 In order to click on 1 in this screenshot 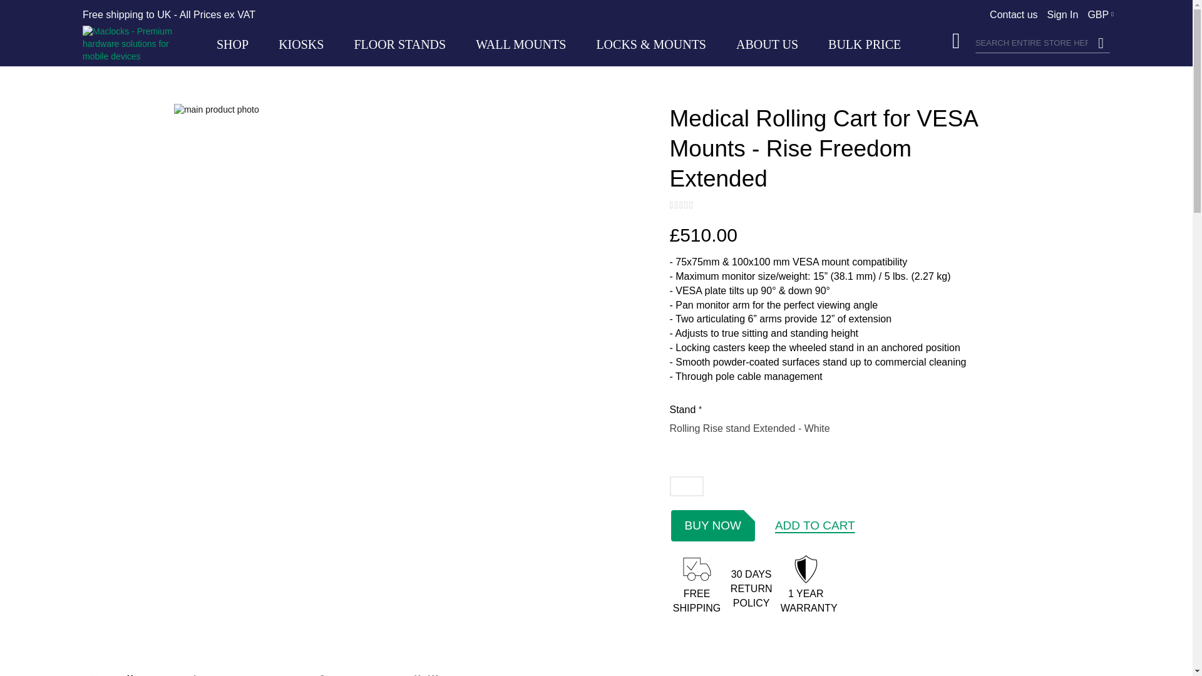, I will do `click(686, 486)`.